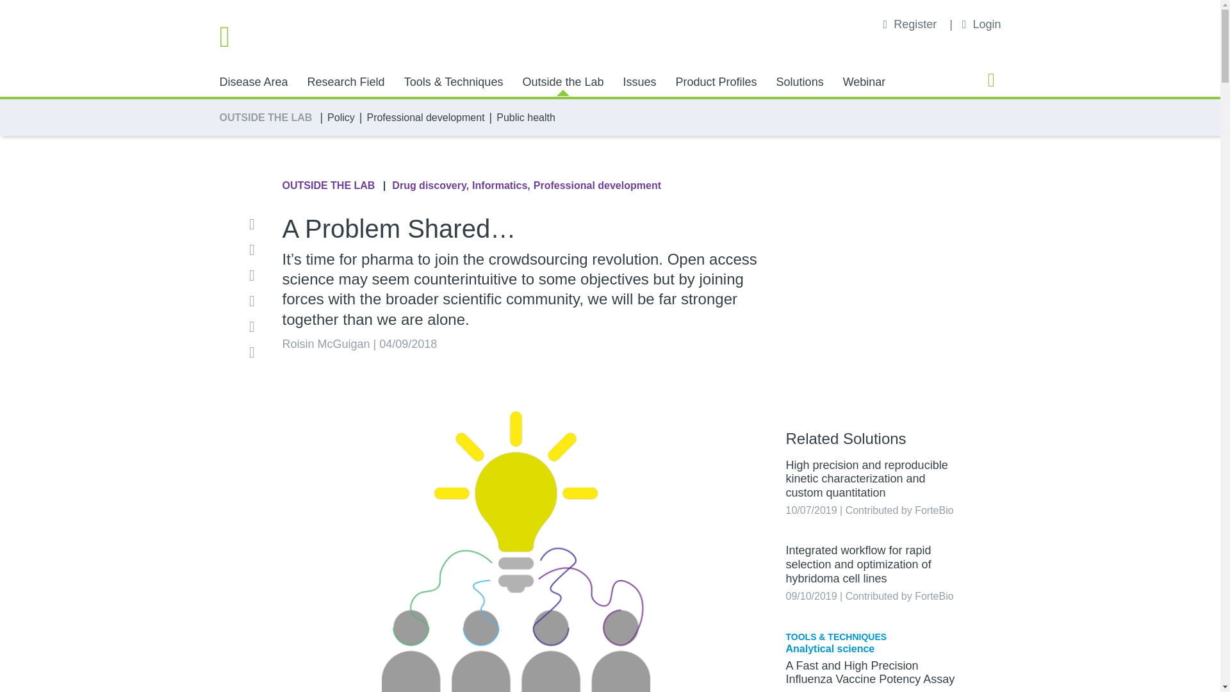 Image resolution: width=1230 pixels, height=692 pixels. I want to click on Share this article by email, so click(256, 224).